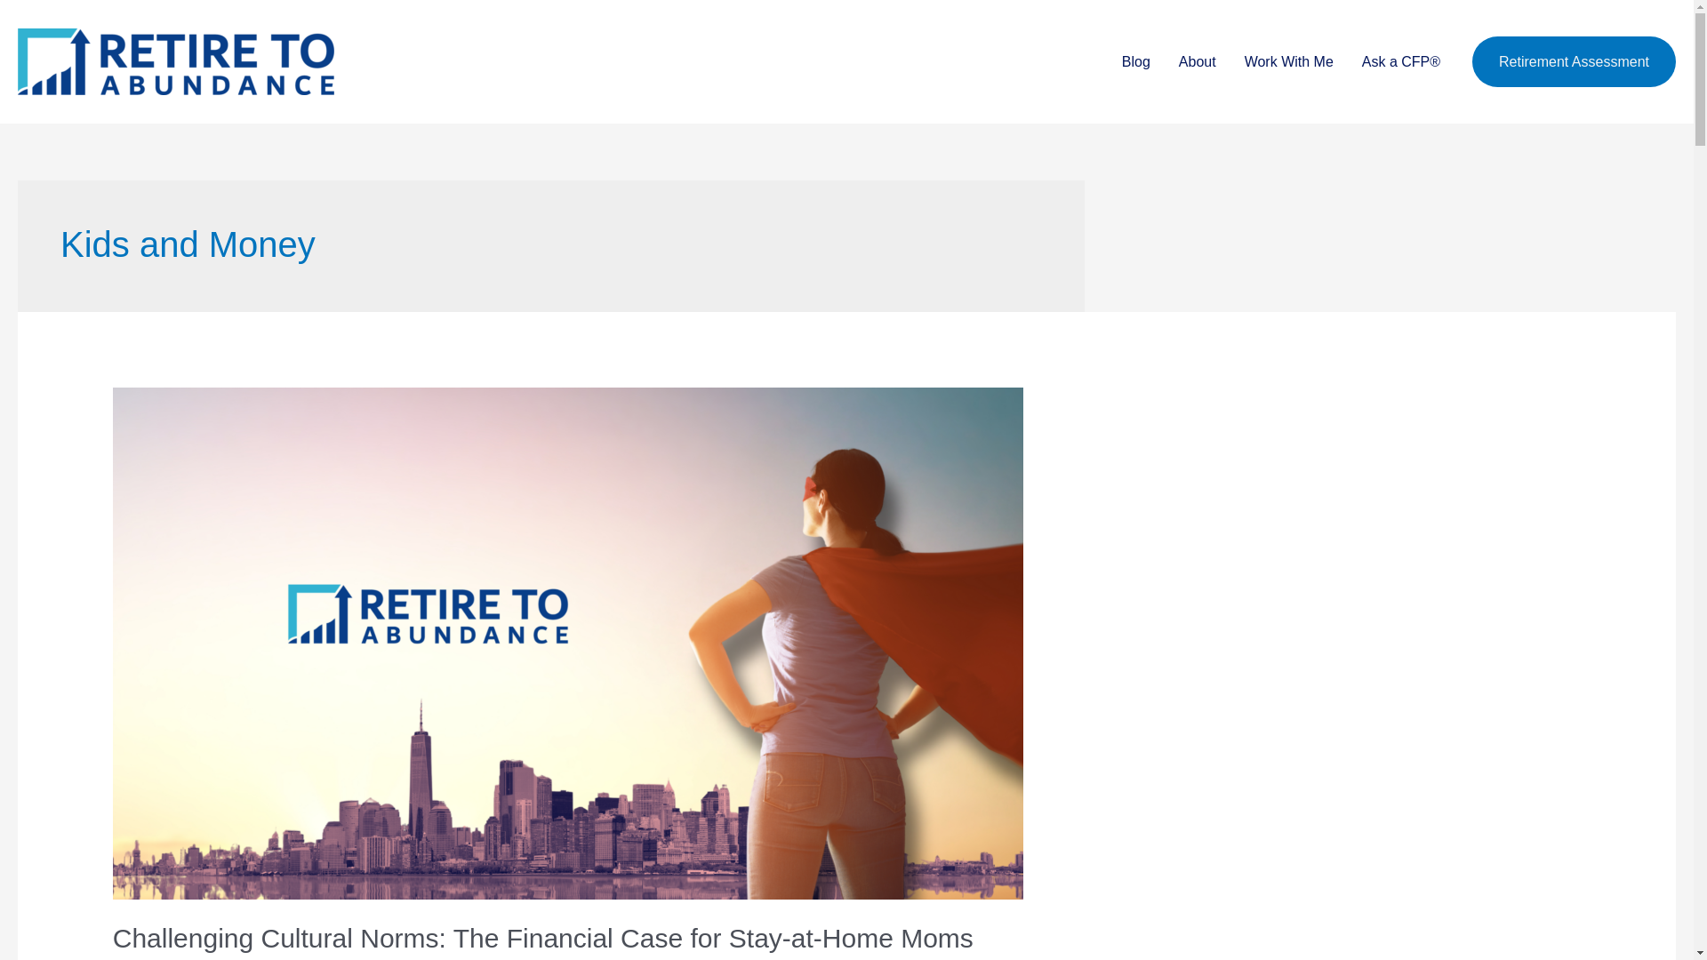  I want to click on Retirement Assessment, so click(1574, 62).